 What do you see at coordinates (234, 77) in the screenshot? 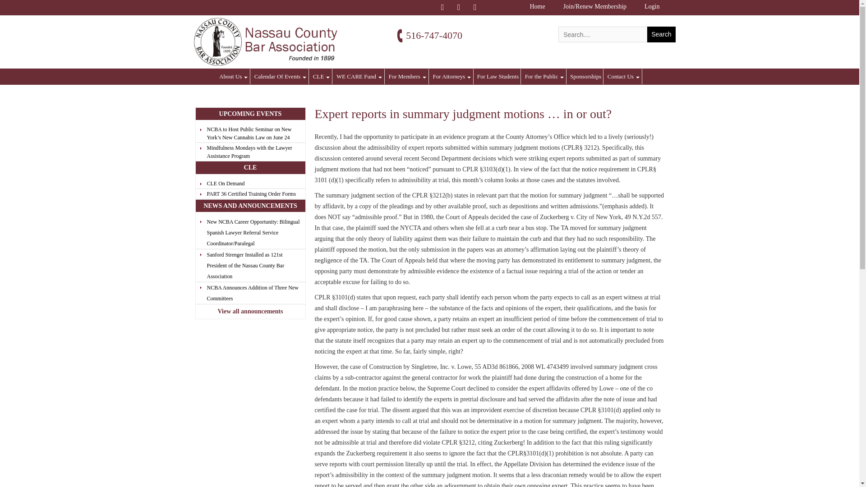
I see `About Us` at bounding box center [234, 77].